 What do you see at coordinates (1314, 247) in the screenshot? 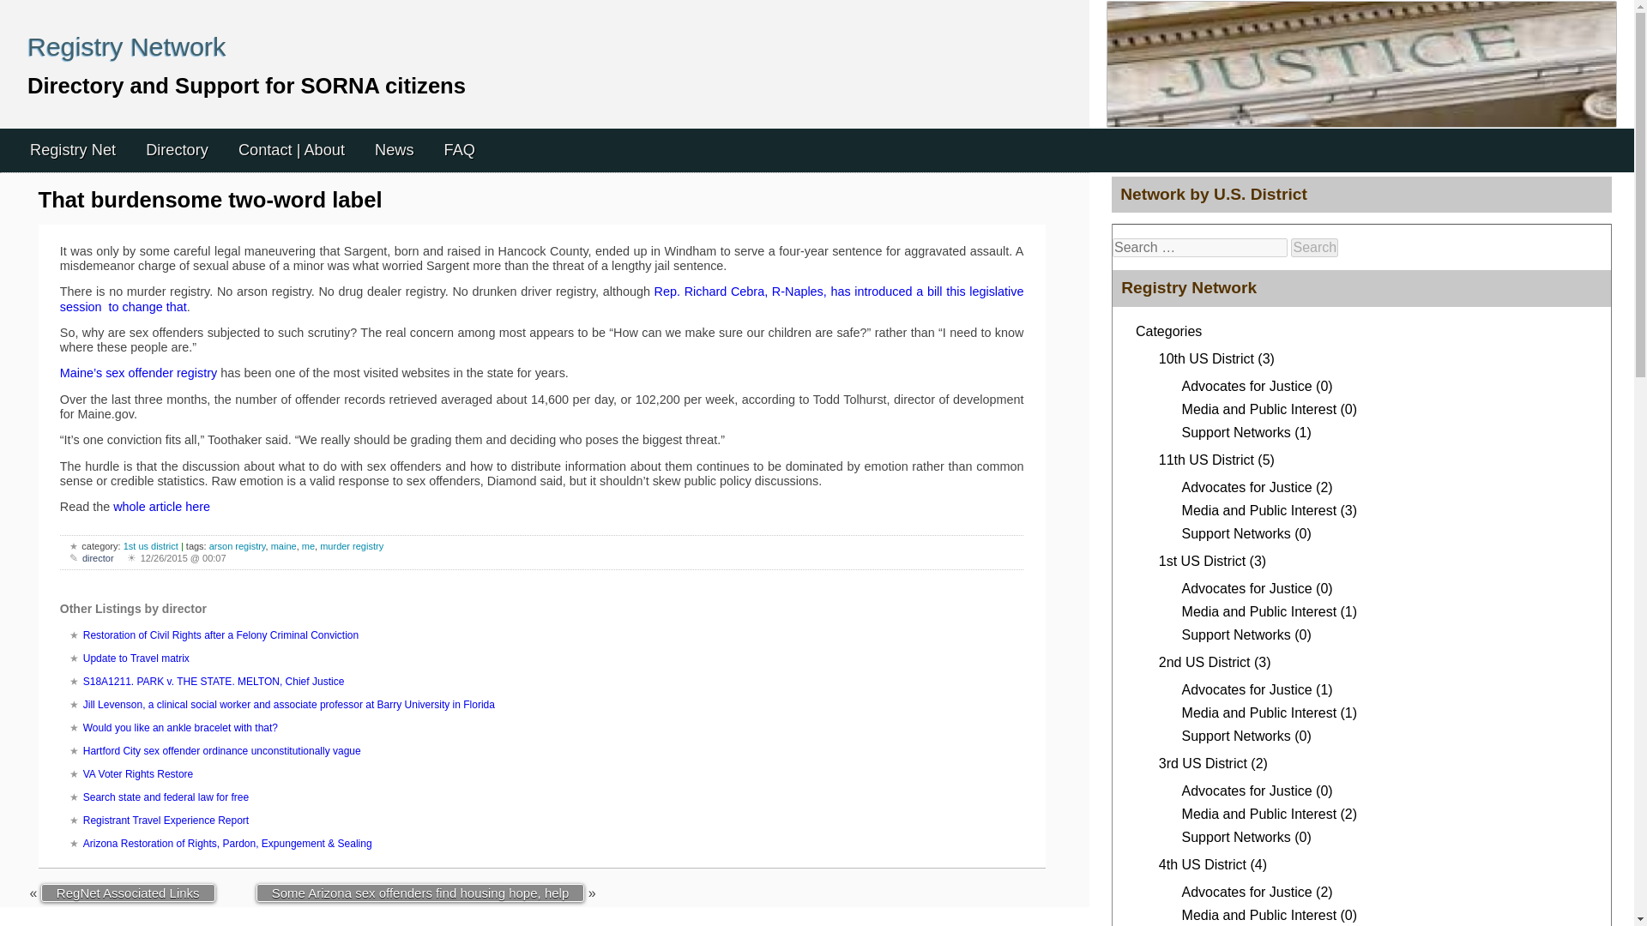
I see `Search` at bounding box center [1314, 247].